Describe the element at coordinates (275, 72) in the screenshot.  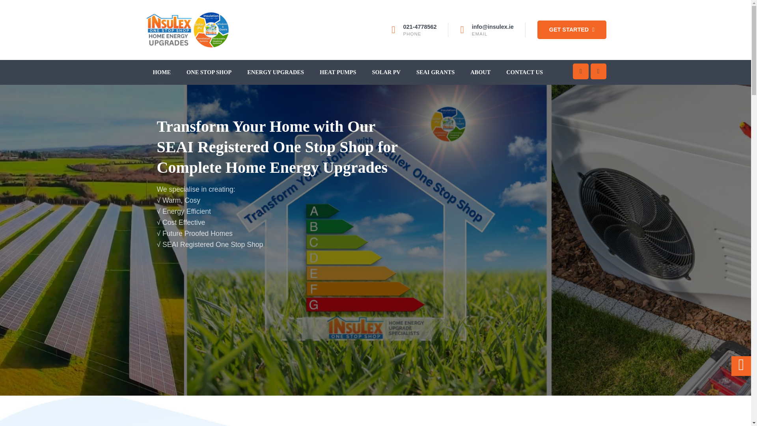
I see `ENERGY UPGRADES` at that location.